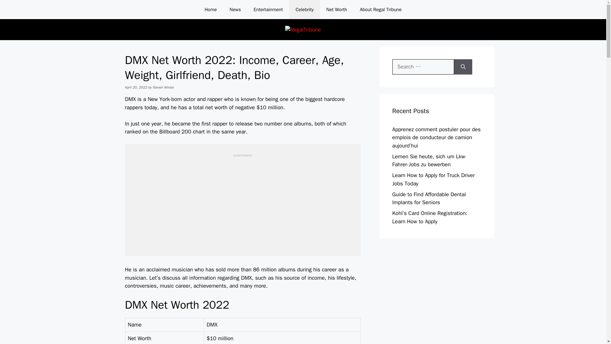 The image size is (611, 344). Describe the element at coordinates (423, 67) in the screenshot. I see `Search for:` at that location.